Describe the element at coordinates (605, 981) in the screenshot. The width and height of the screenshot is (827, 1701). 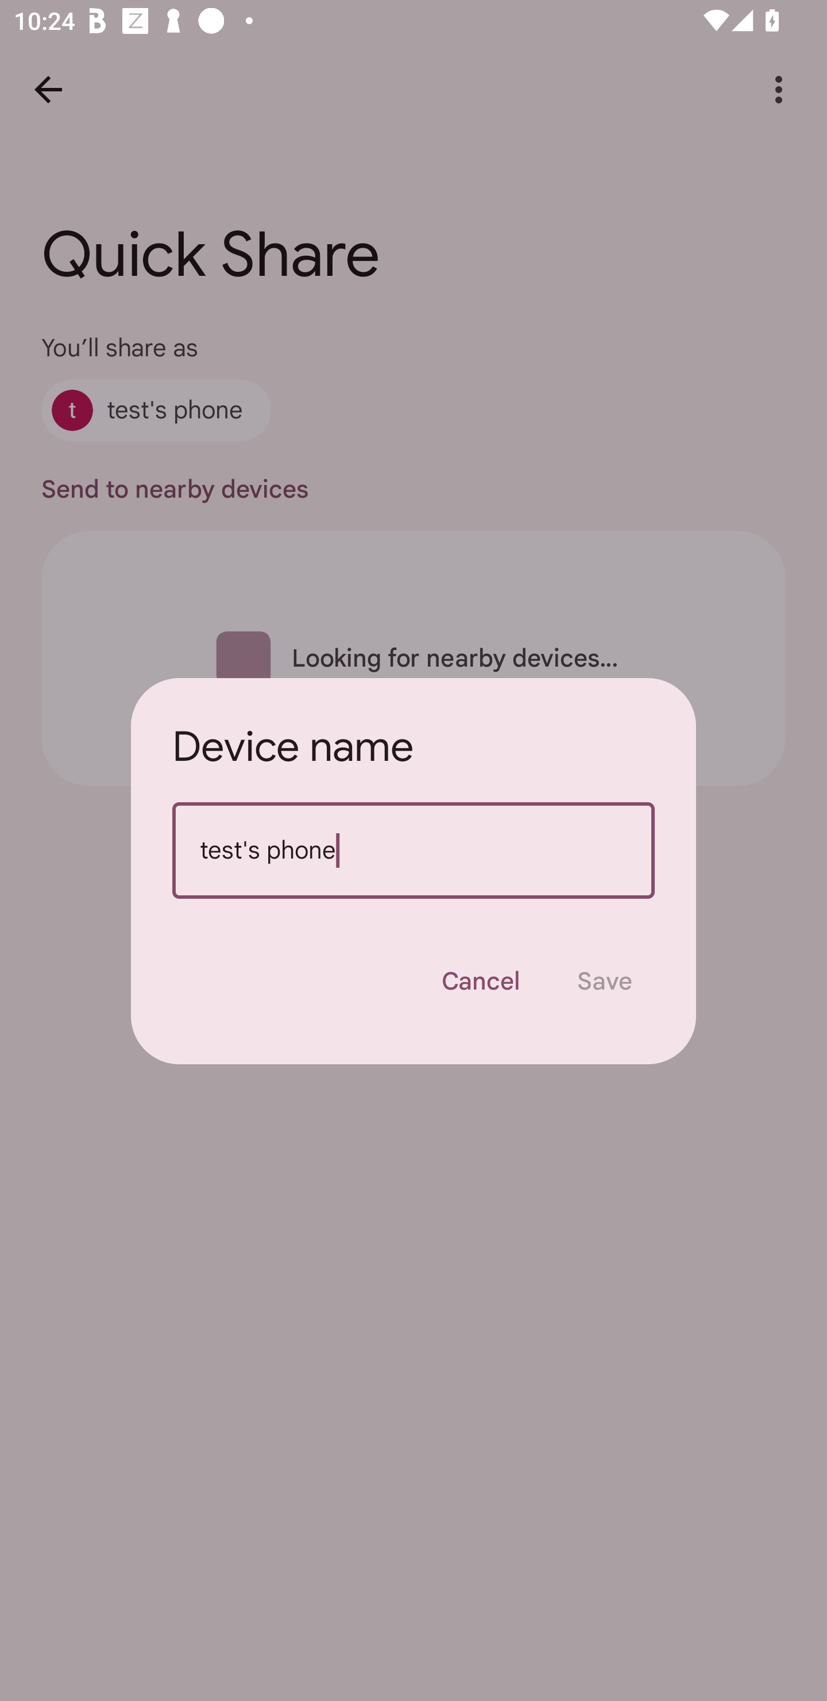
I see `Save` at that location.